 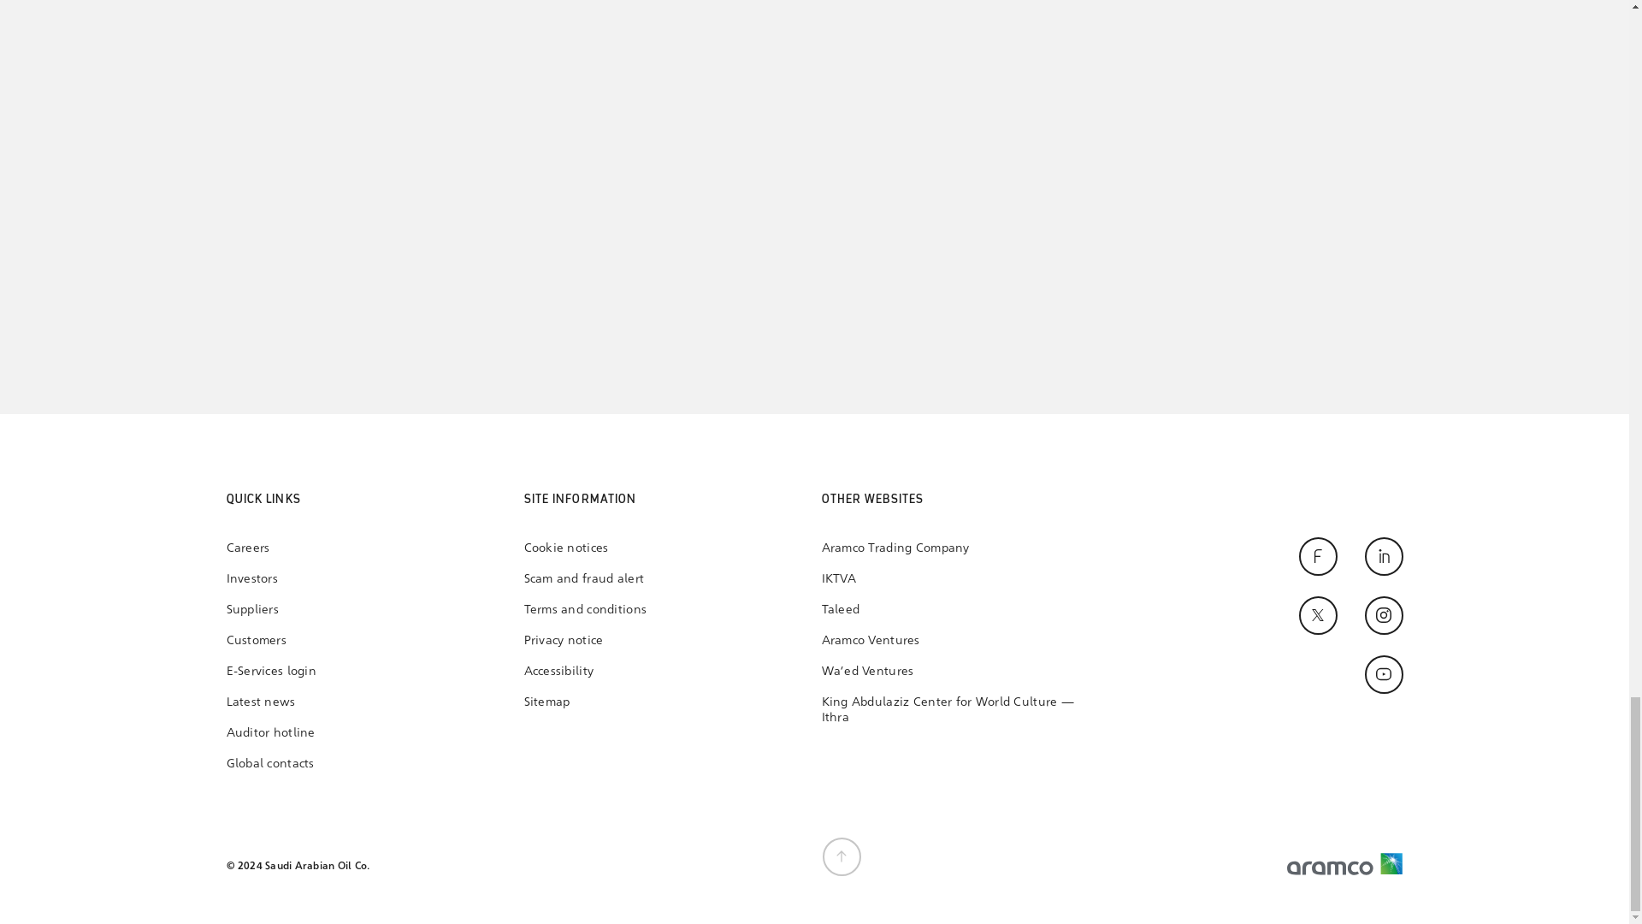 What do you see at coordinates (270, 640) in the screenshot?
I see `Customers` at bounding box center [270, 640].